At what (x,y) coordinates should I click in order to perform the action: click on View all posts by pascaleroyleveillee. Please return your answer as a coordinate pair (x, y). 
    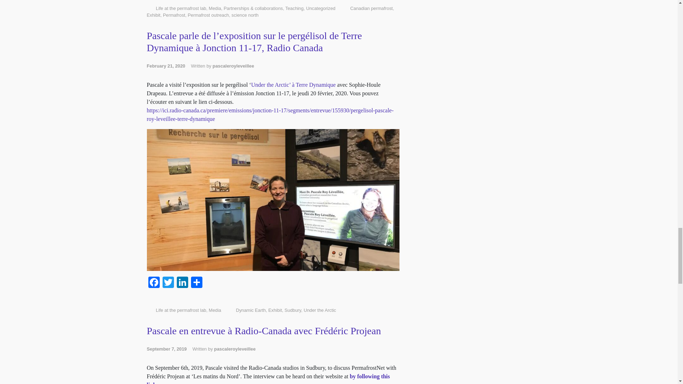
    Looking at the image, I should click on (235, 349).